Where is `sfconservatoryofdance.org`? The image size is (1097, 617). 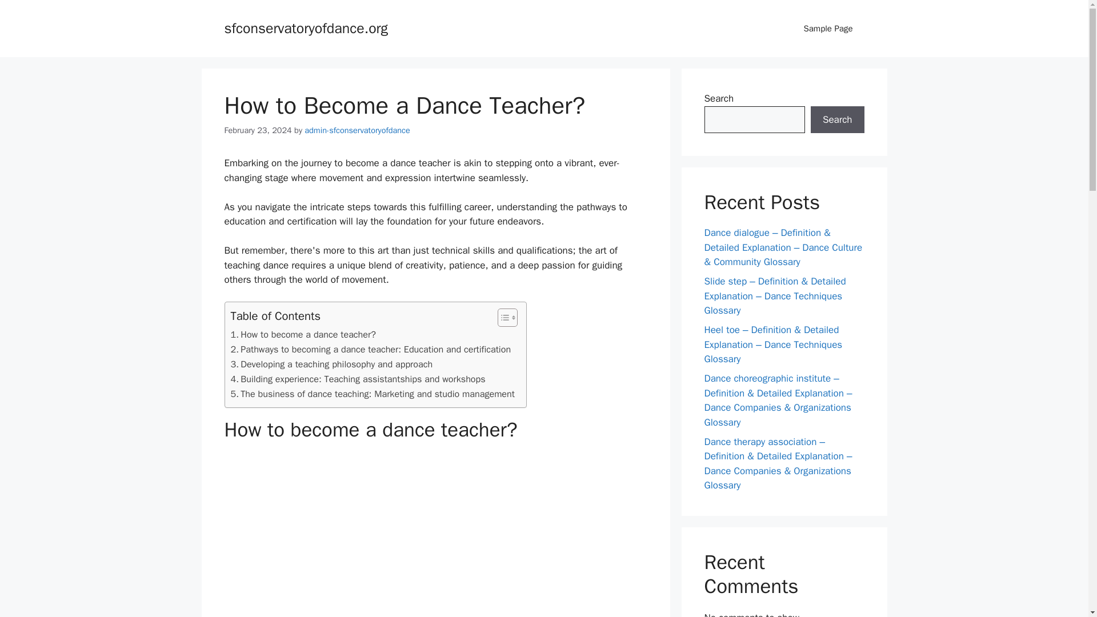
sfconservatoryofdance.org is located at coordinates (306, 27).